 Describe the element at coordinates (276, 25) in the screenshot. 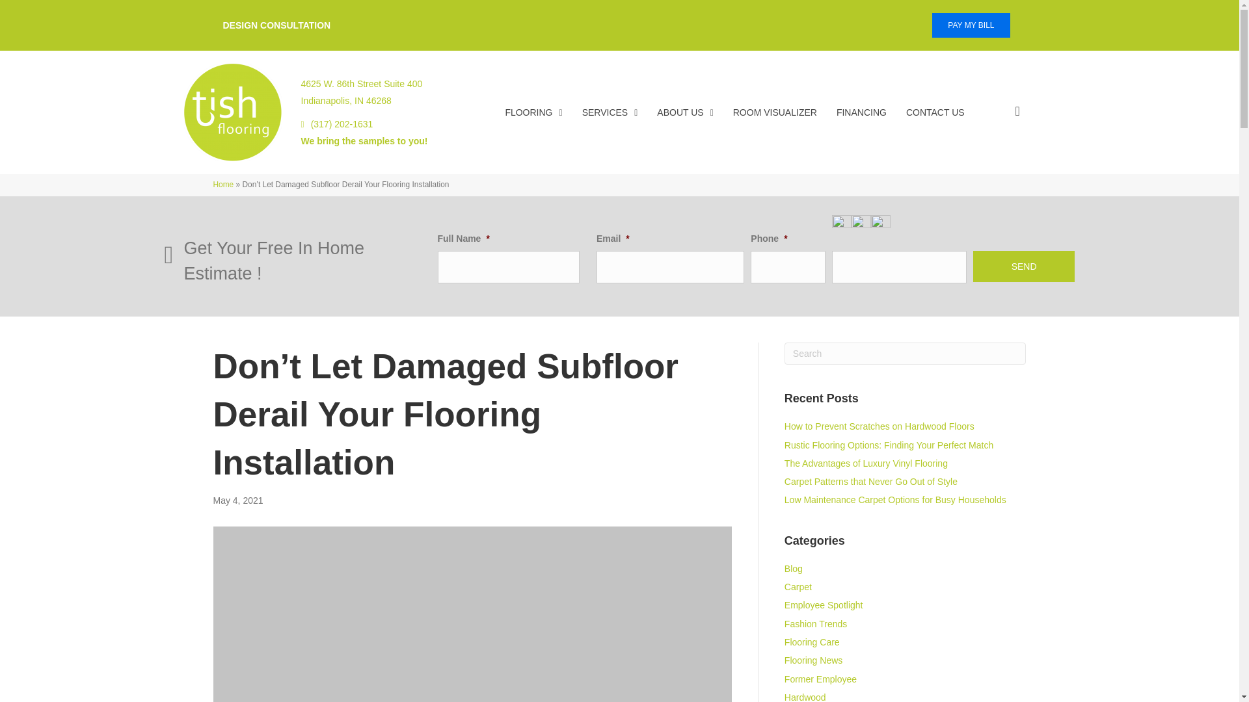

I see `DESIGN CONSULTATION` at that location.